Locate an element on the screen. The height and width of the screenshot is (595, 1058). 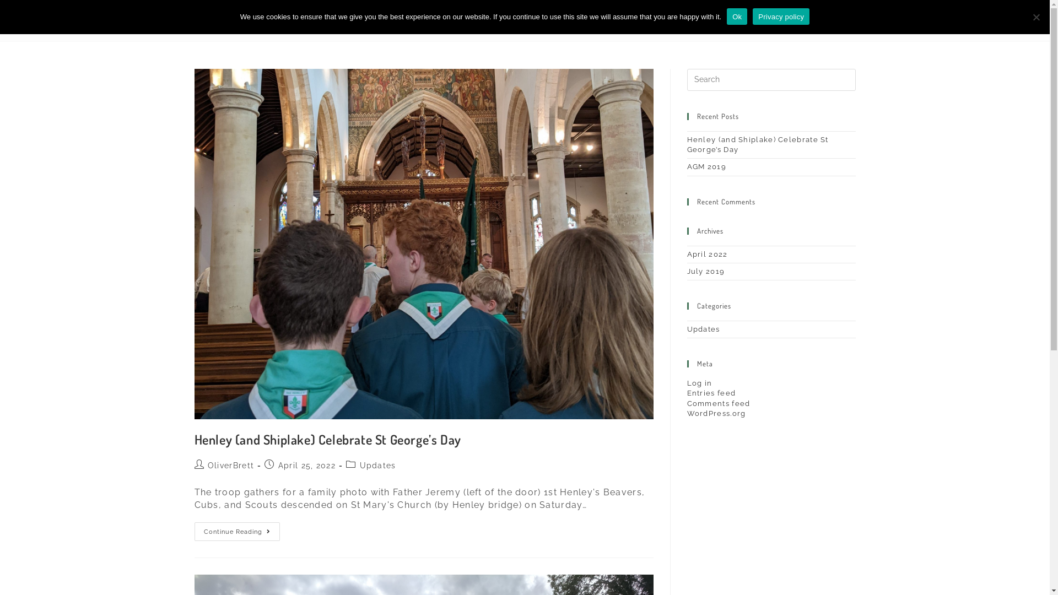
Updates is located at coordinates (378, 466).